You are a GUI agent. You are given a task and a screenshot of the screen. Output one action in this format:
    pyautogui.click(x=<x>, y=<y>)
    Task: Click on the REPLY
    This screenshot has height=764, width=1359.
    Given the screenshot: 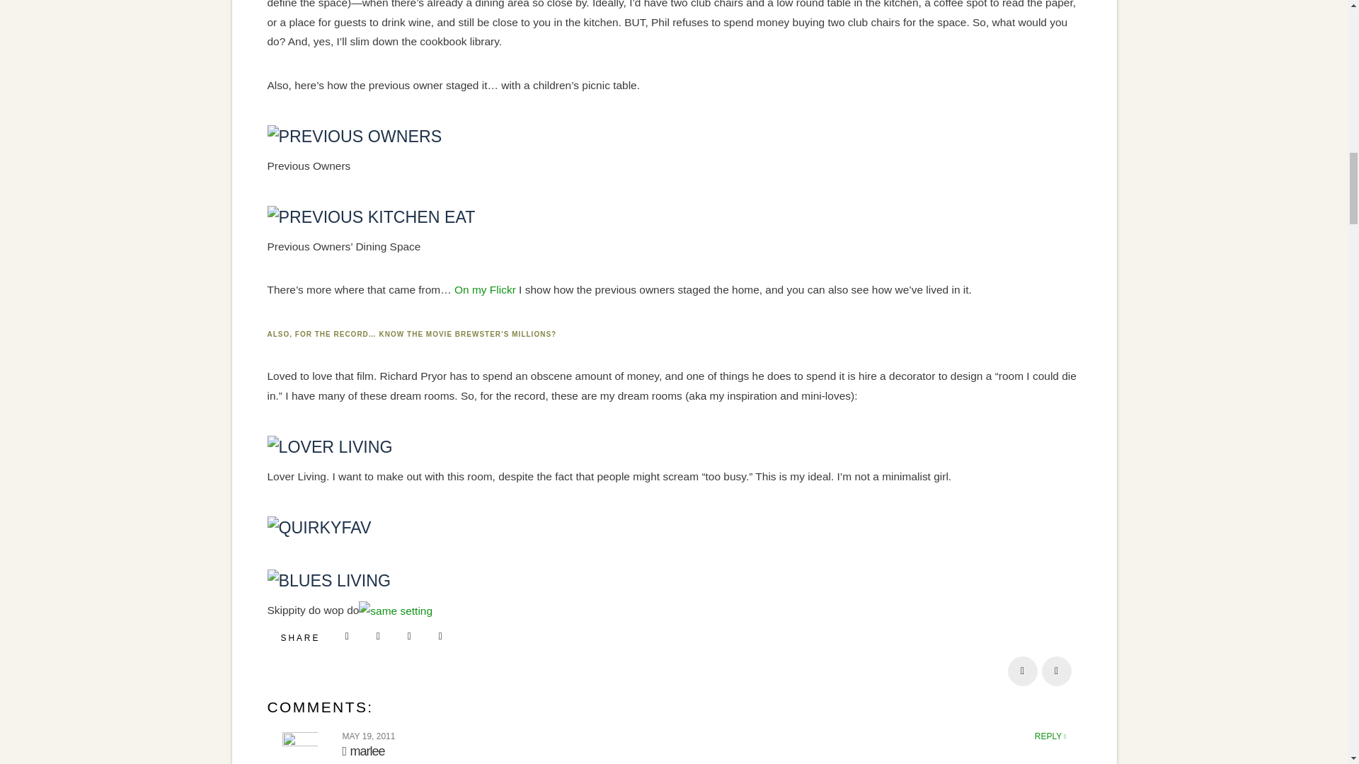 What is the action you would take?
    pyautogui.click(x=1050, y=736)
    